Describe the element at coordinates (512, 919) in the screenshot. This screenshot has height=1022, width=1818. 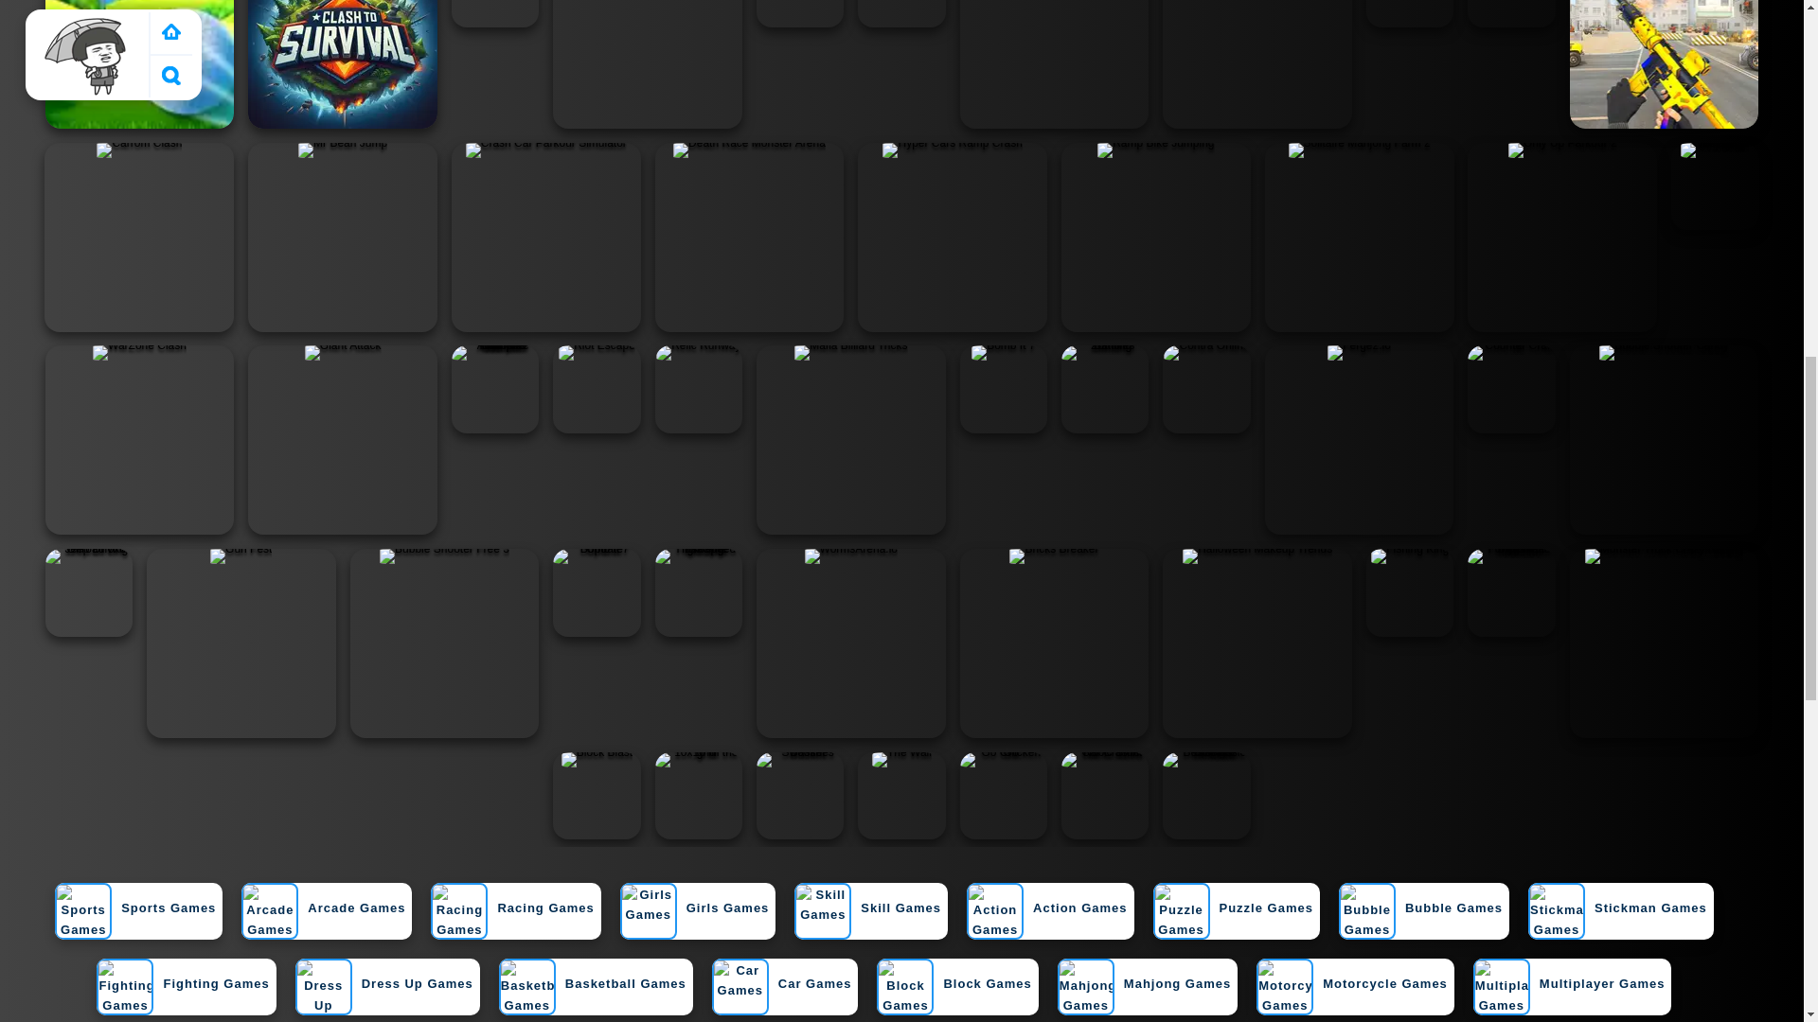
I see `Racing Games` at that location.